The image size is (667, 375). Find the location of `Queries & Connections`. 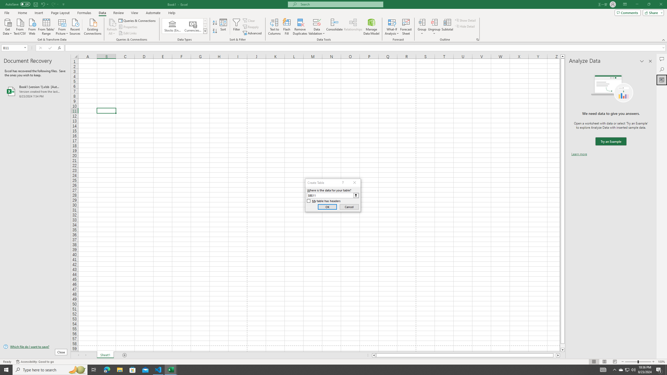

Queries & Connections is located at coordinates (138, 20).